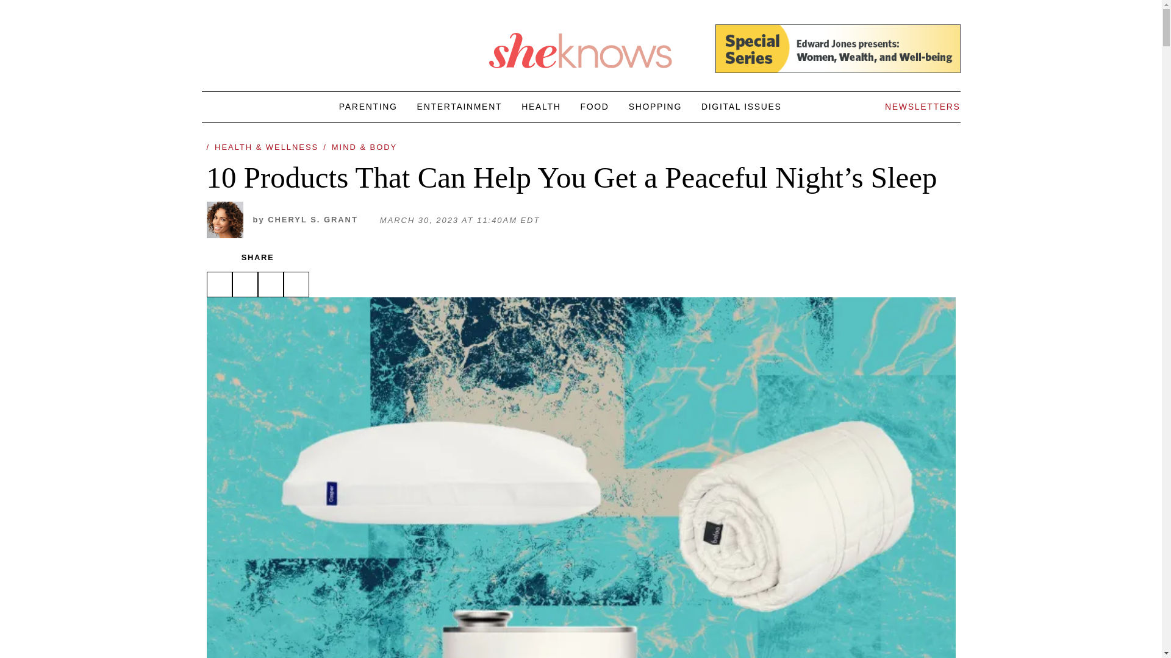 This screenshot has height=658, width=1171. Describe the element at coordinates (311, 220) in the screenshot. I see `Plus Icon` at that location.